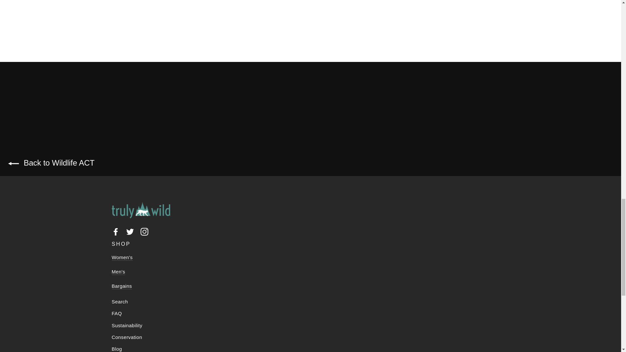  What do you see at coordinates (130, 231) in the screenshot?
I see `Truly Wild on Twitter` at bounding box center [130, 231].